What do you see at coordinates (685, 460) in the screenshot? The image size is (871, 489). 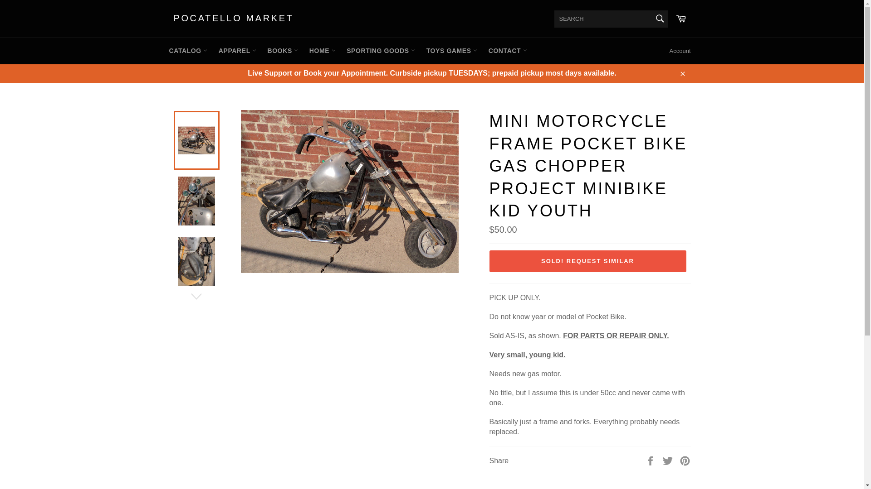 I see `Pin on Pinterest` at bounding box center [685, 460].